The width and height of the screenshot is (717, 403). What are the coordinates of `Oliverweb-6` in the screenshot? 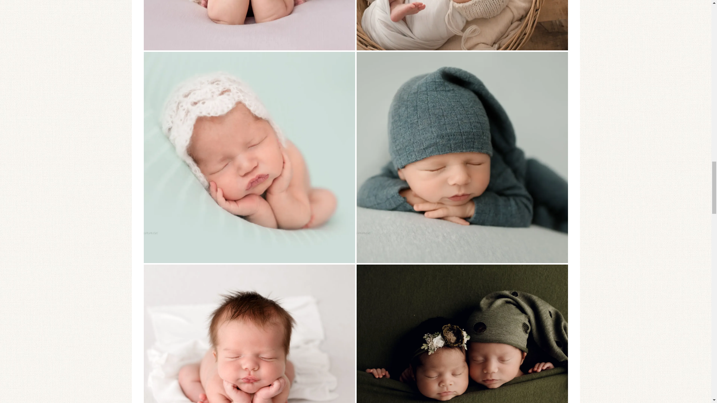 It's located at (249, 334).